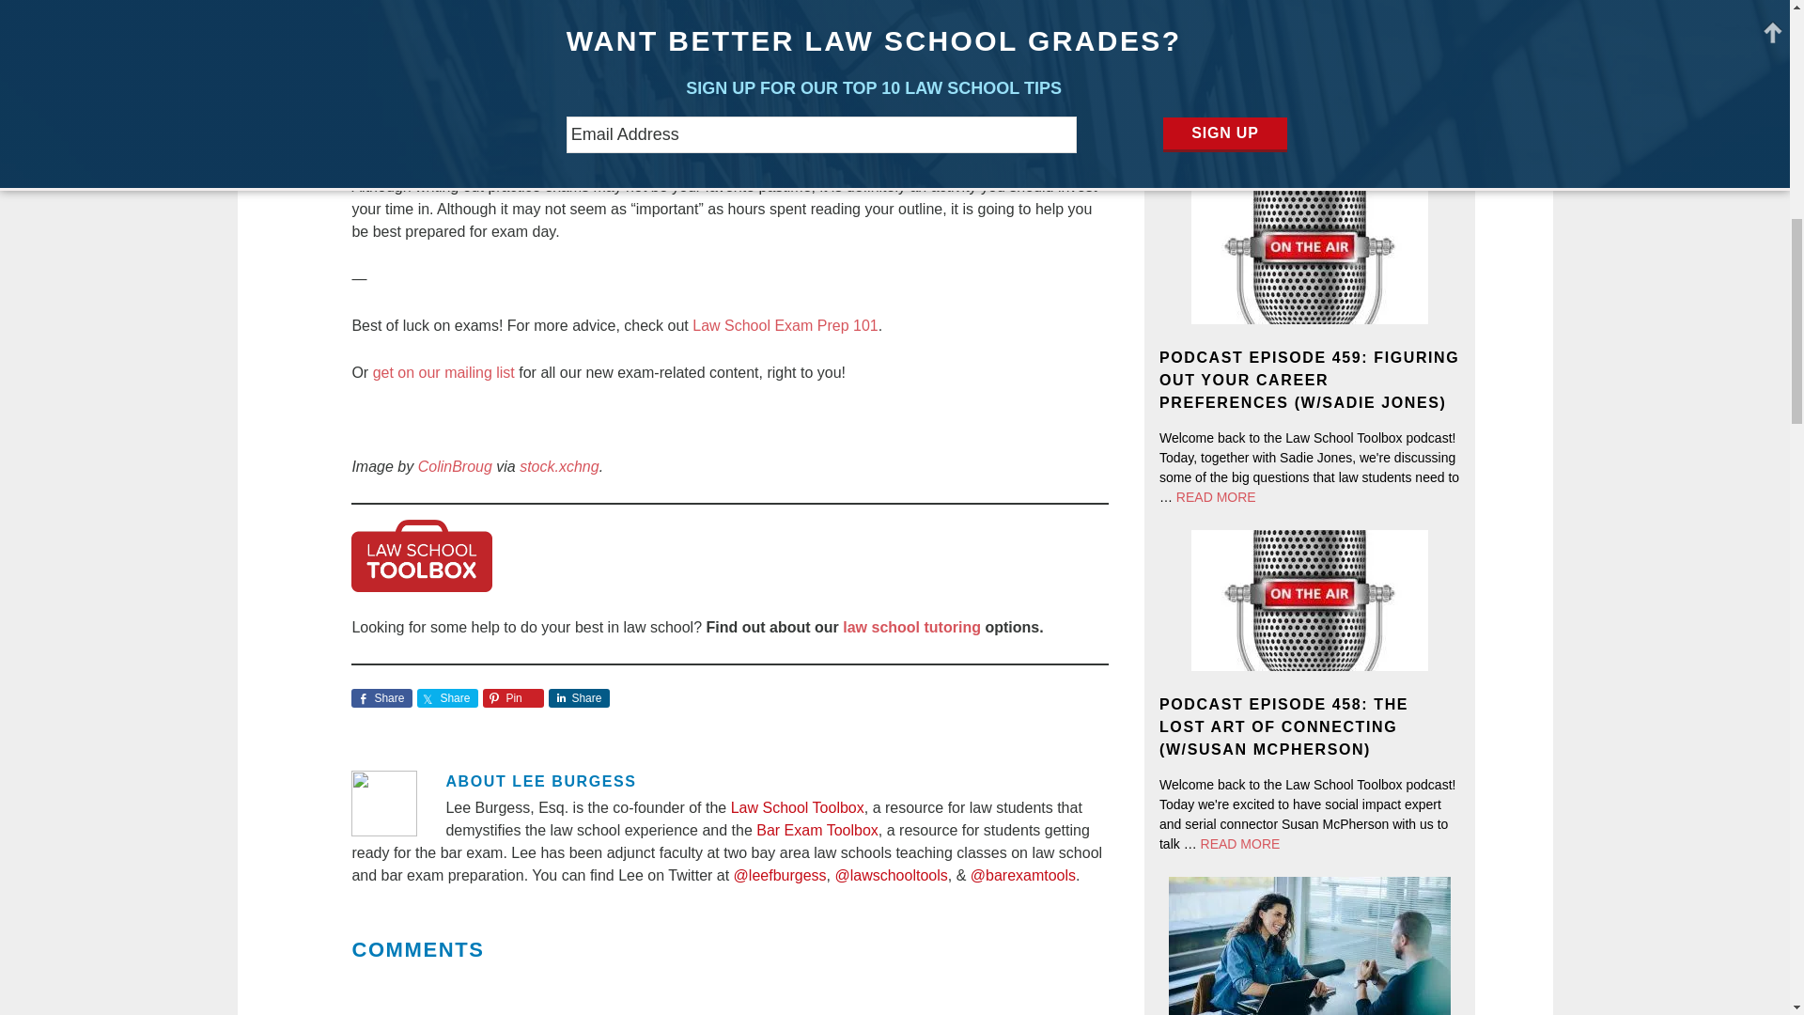 The height and width of the screenshot is (1015, 1804). I want to click on ColinBroug, so click(455, 466).